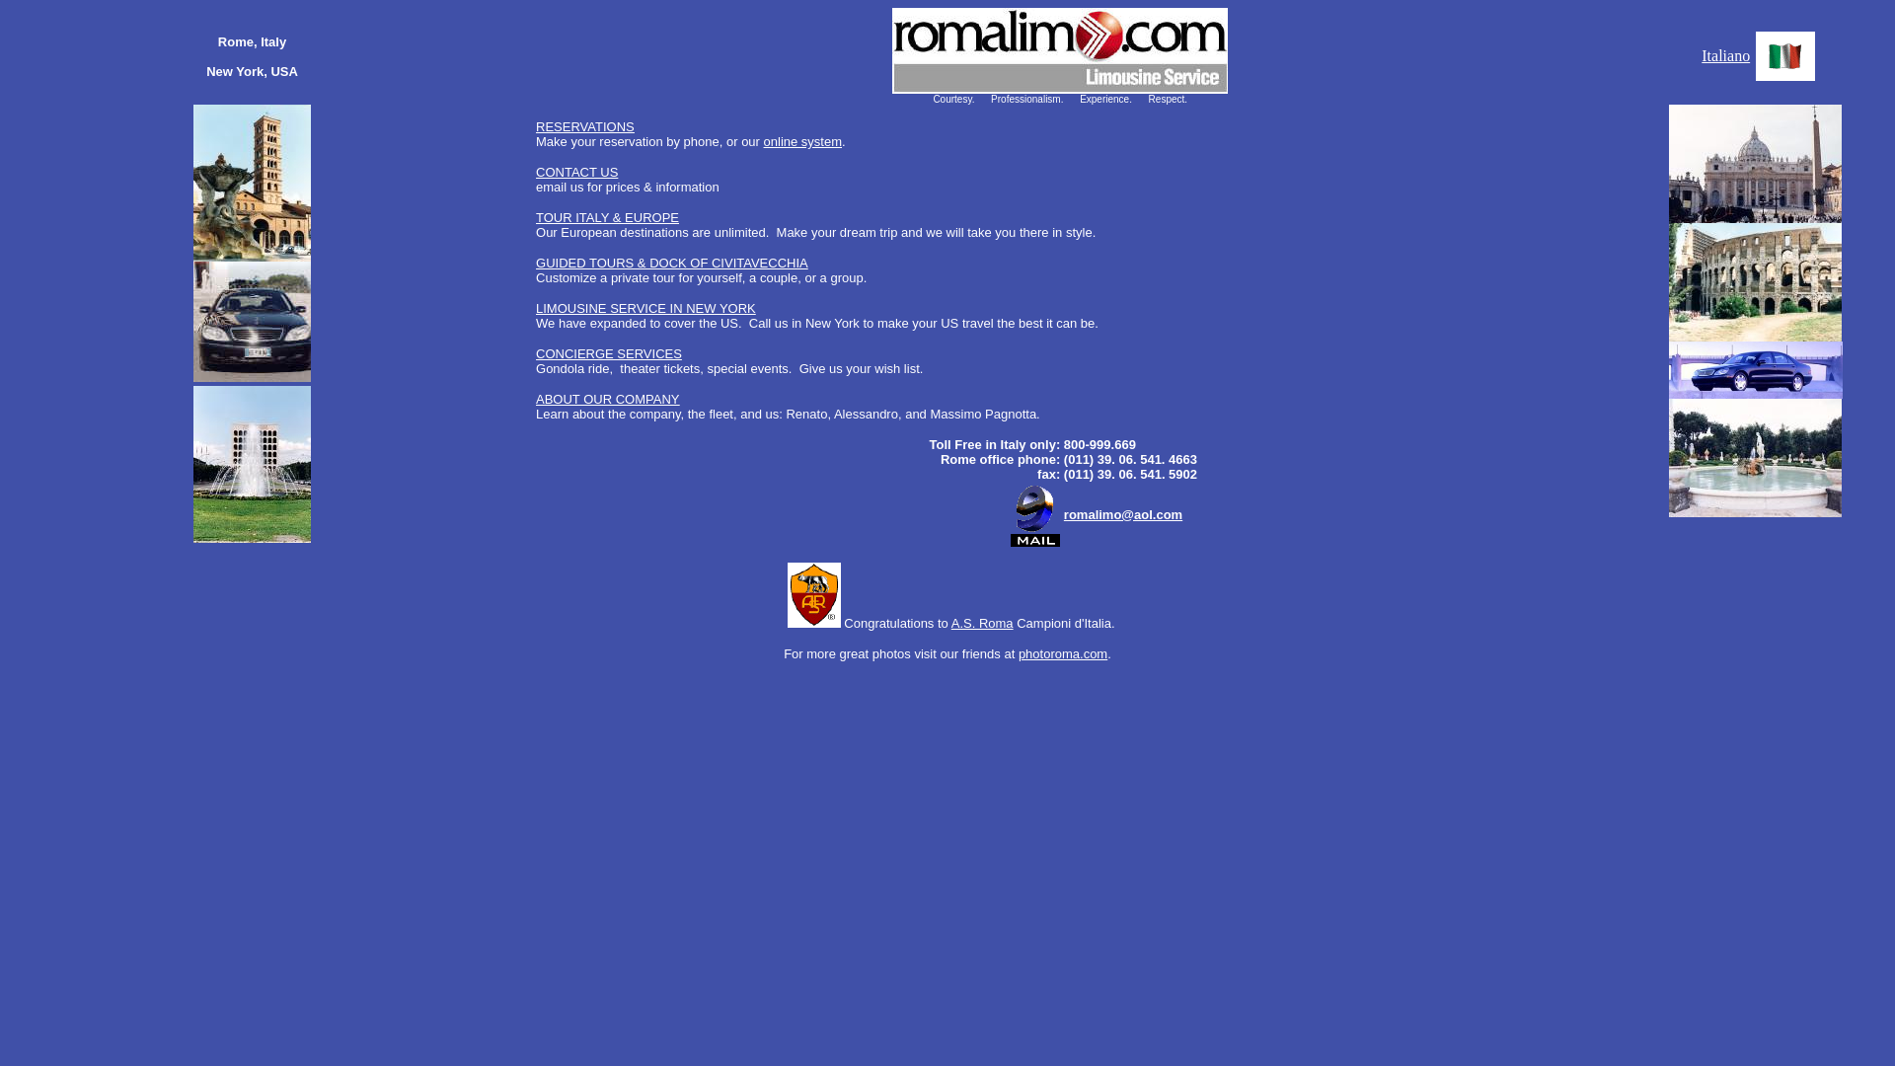  Describe the element at coordinates (801, 142) in the screenshot. I see `online system` at that location.